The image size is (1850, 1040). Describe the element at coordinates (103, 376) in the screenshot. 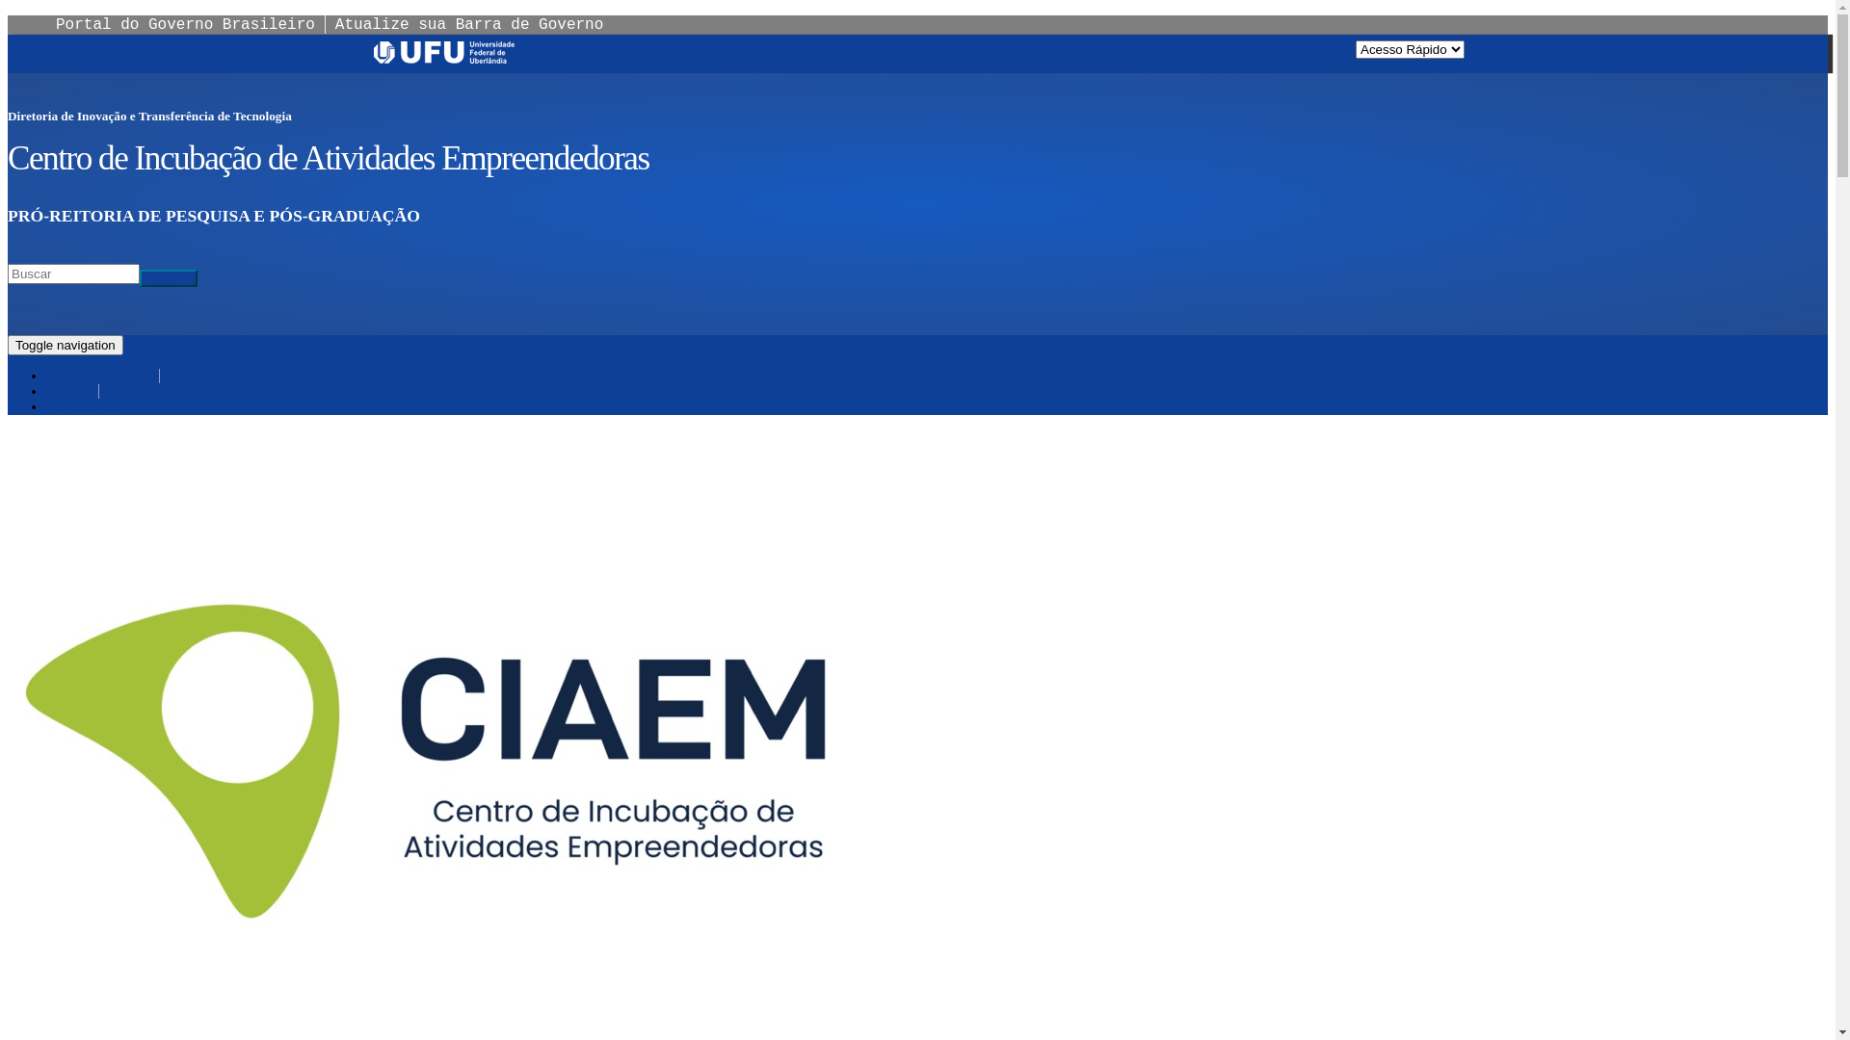

I see `Perguntas frequentes` at that location.